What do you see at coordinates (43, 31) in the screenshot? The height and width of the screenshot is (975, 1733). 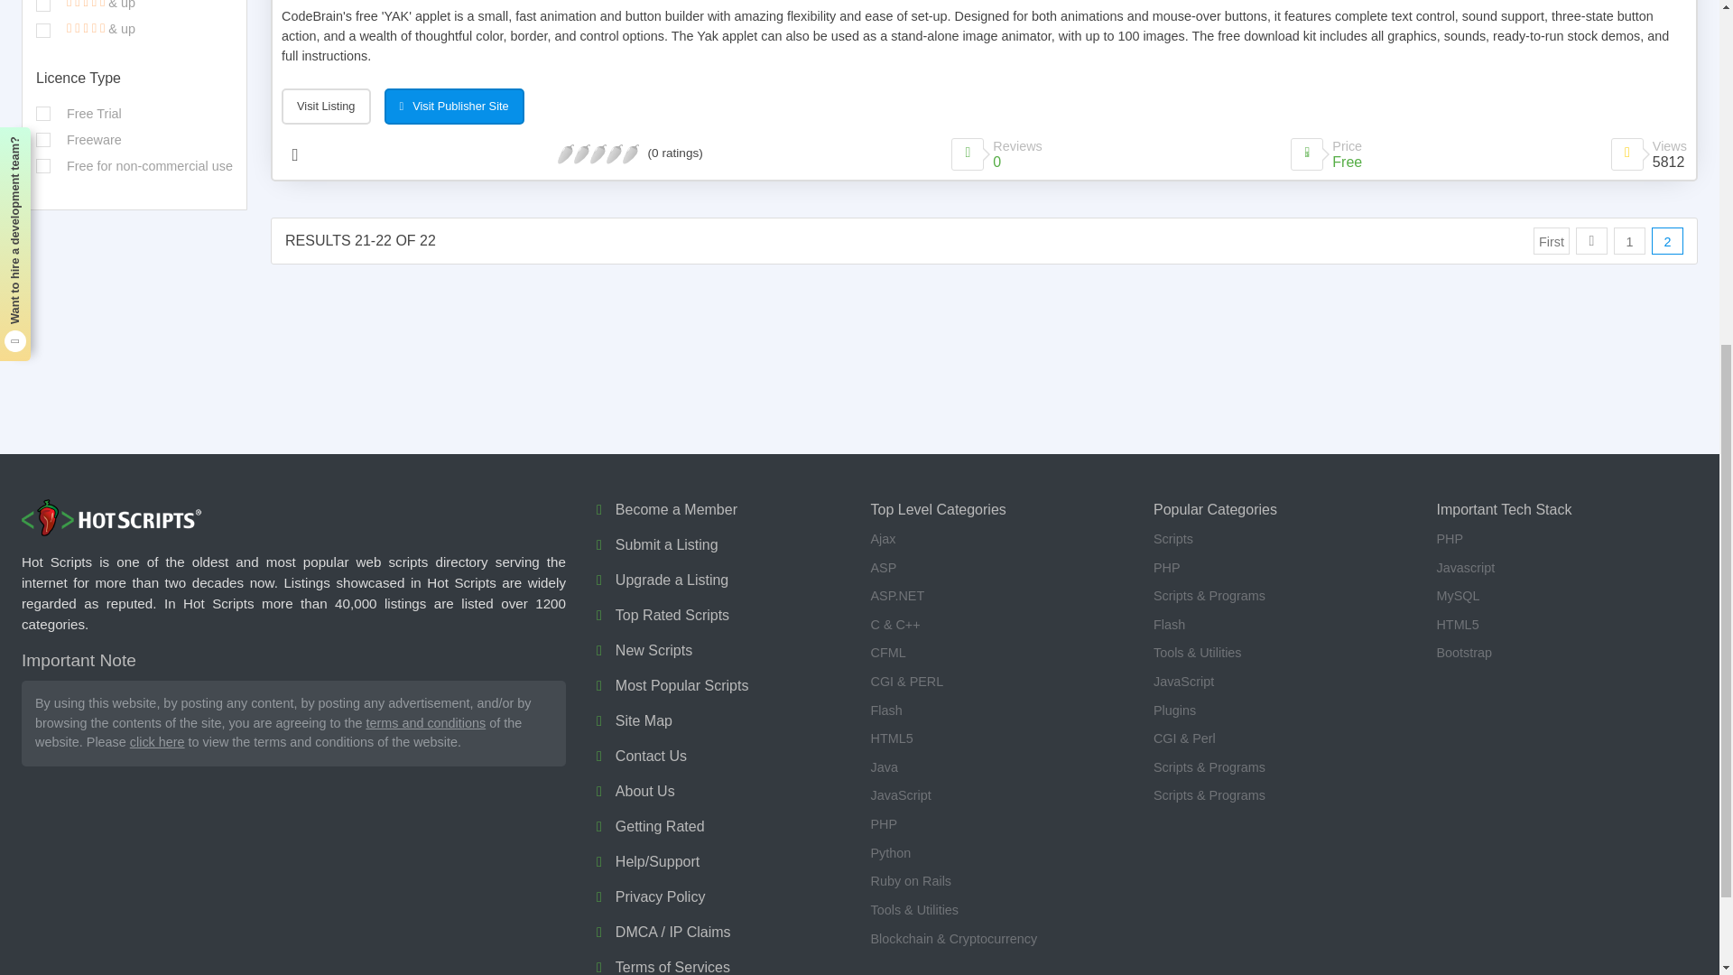 I see `1` at bounding box center [43, 31].